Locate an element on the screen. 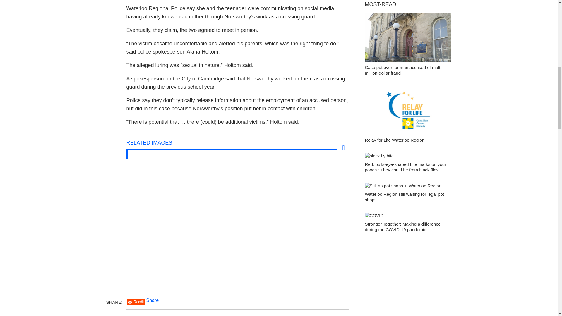 The image size is (562, 316). Editorial standards and policies is located at coordinates (220, 315).